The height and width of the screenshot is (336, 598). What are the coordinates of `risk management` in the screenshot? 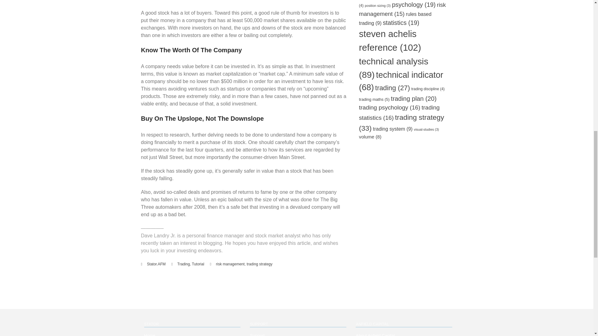 It's located at (230, 264).